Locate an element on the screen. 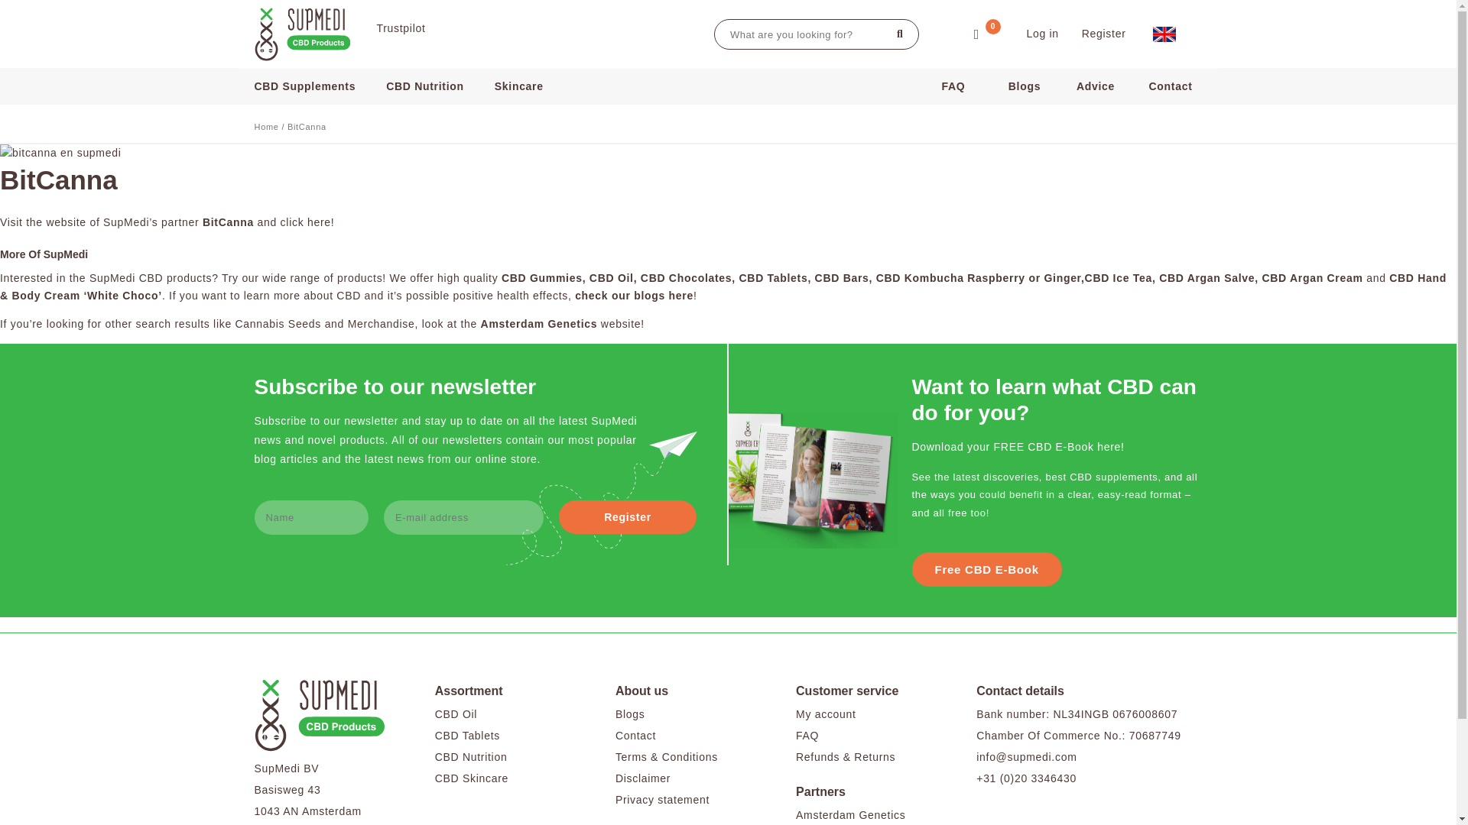  Advice is located at coordinates (1095, 86).